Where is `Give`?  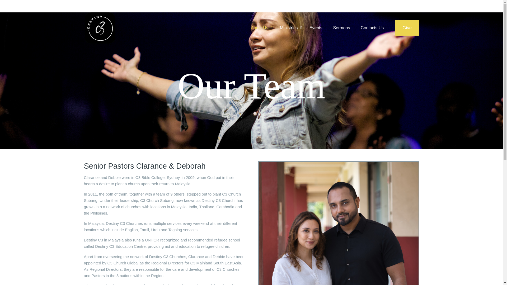
Give is located at coordinates (407, 28).